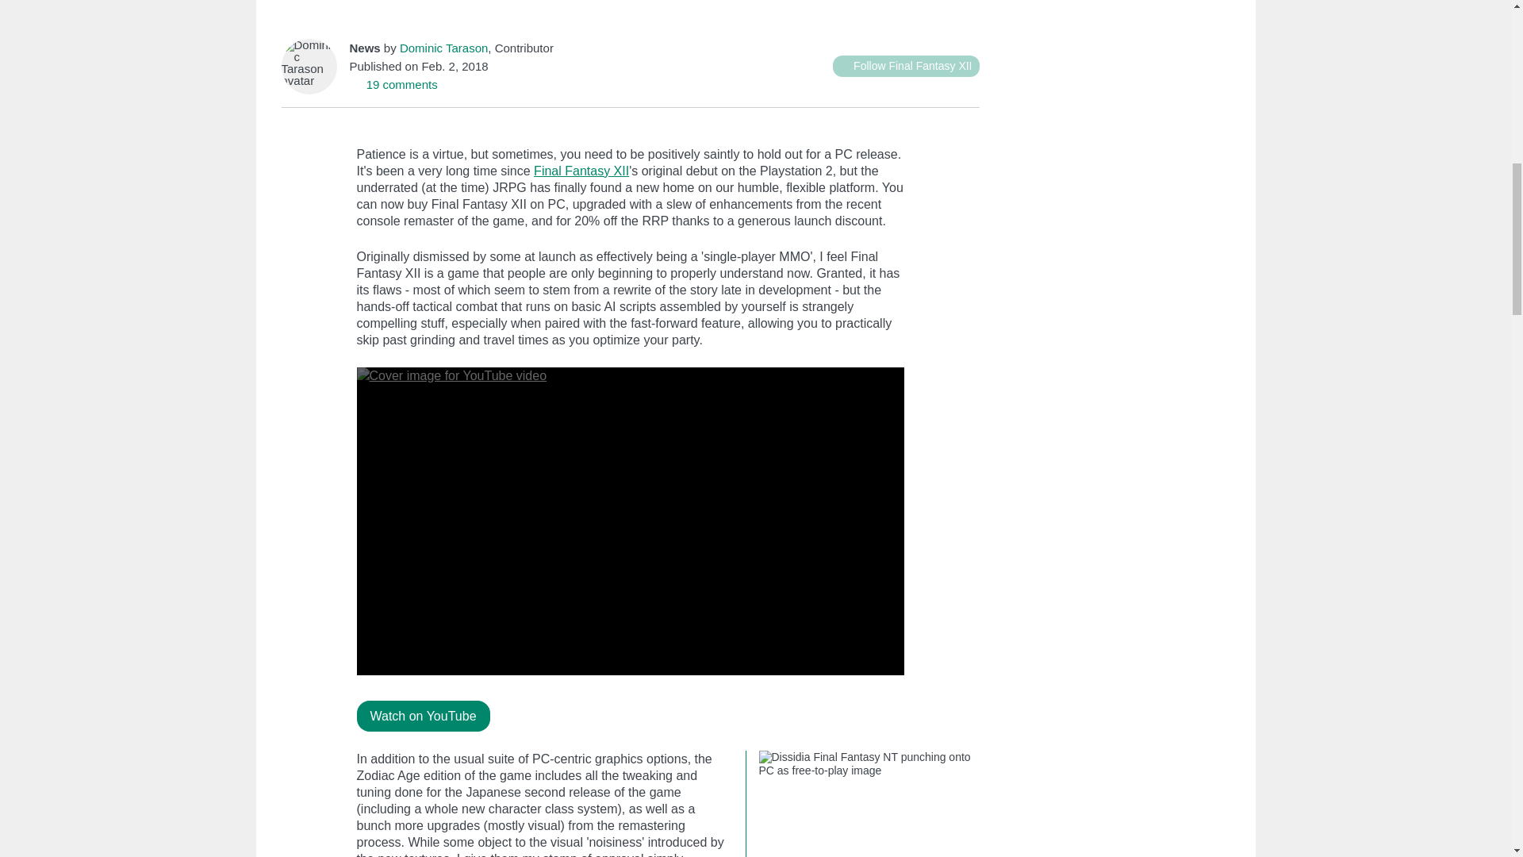  What do you see at coordinates (443, 48) in the screenshot?
I see `Dominic Tarason` at bounding box center [443, 48].